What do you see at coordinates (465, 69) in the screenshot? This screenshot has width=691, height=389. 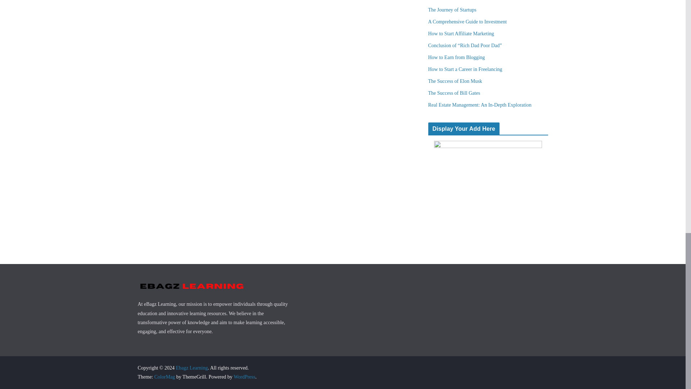 I see `How to Start a Career in Freelancing` at bounding box center [465, 69].